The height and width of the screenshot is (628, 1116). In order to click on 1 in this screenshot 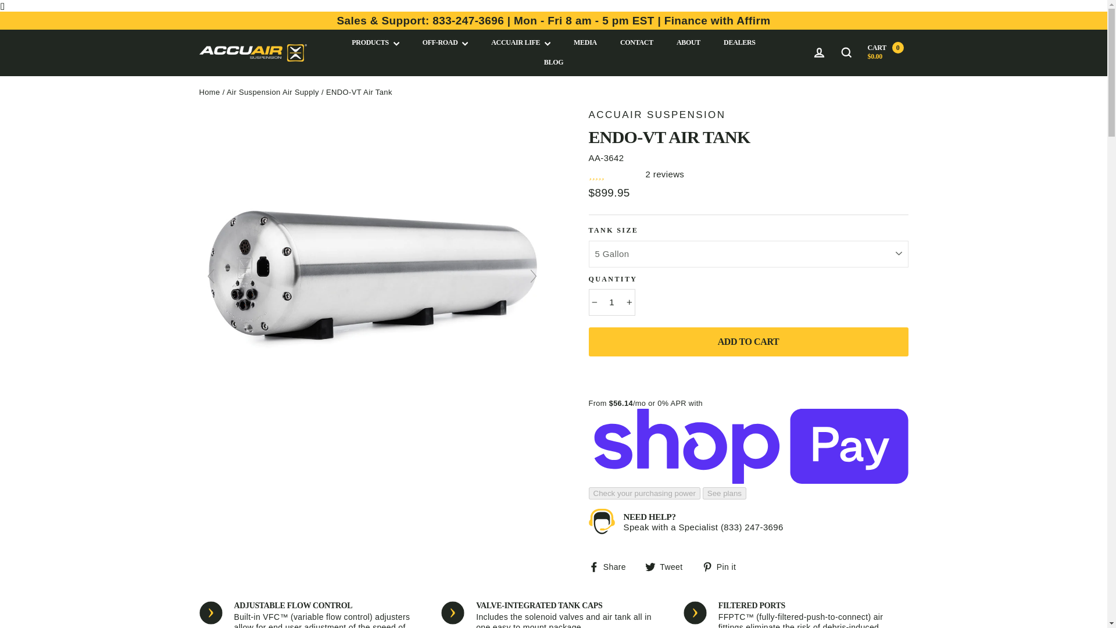, I will do `click(611, 302)`.